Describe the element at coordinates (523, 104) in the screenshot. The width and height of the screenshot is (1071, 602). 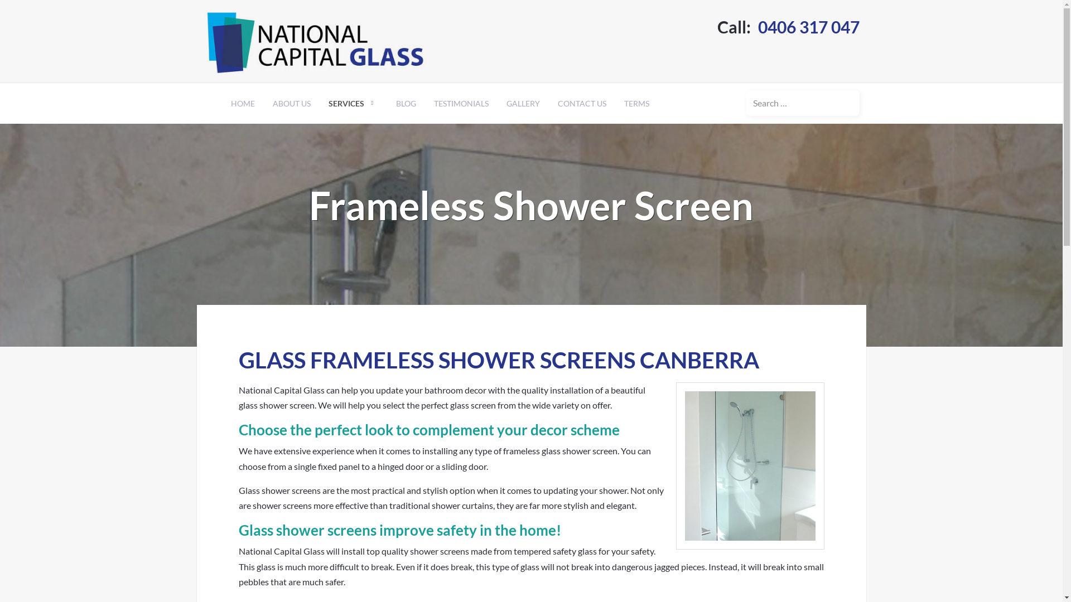
I see `GALLERY` at that location.